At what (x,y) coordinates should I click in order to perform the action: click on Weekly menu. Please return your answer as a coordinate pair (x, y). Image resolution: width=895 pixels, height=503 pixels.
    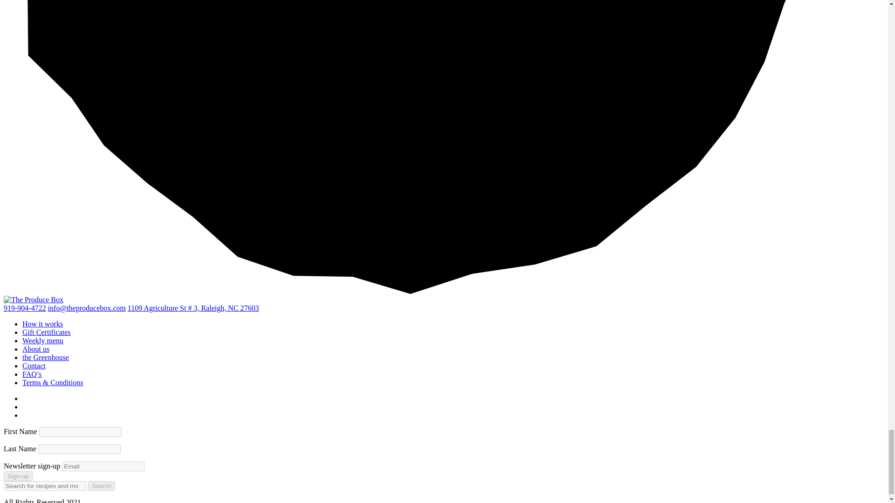
    Looking at the image, I should click on (43, 340).